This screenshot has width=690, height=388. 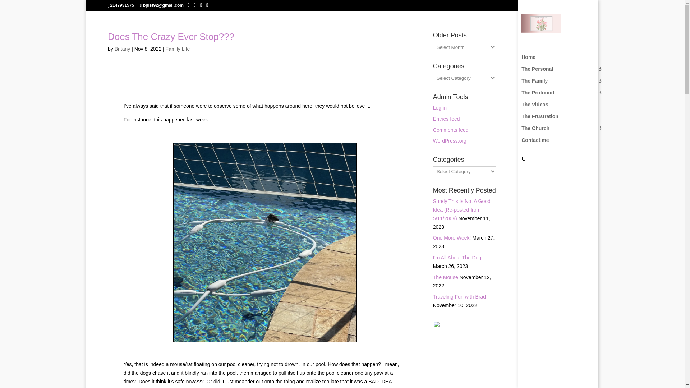 What do you see at coordinates (565, 72) in the screenshot?
I see `The Personal` at bounding box center [565, 72].